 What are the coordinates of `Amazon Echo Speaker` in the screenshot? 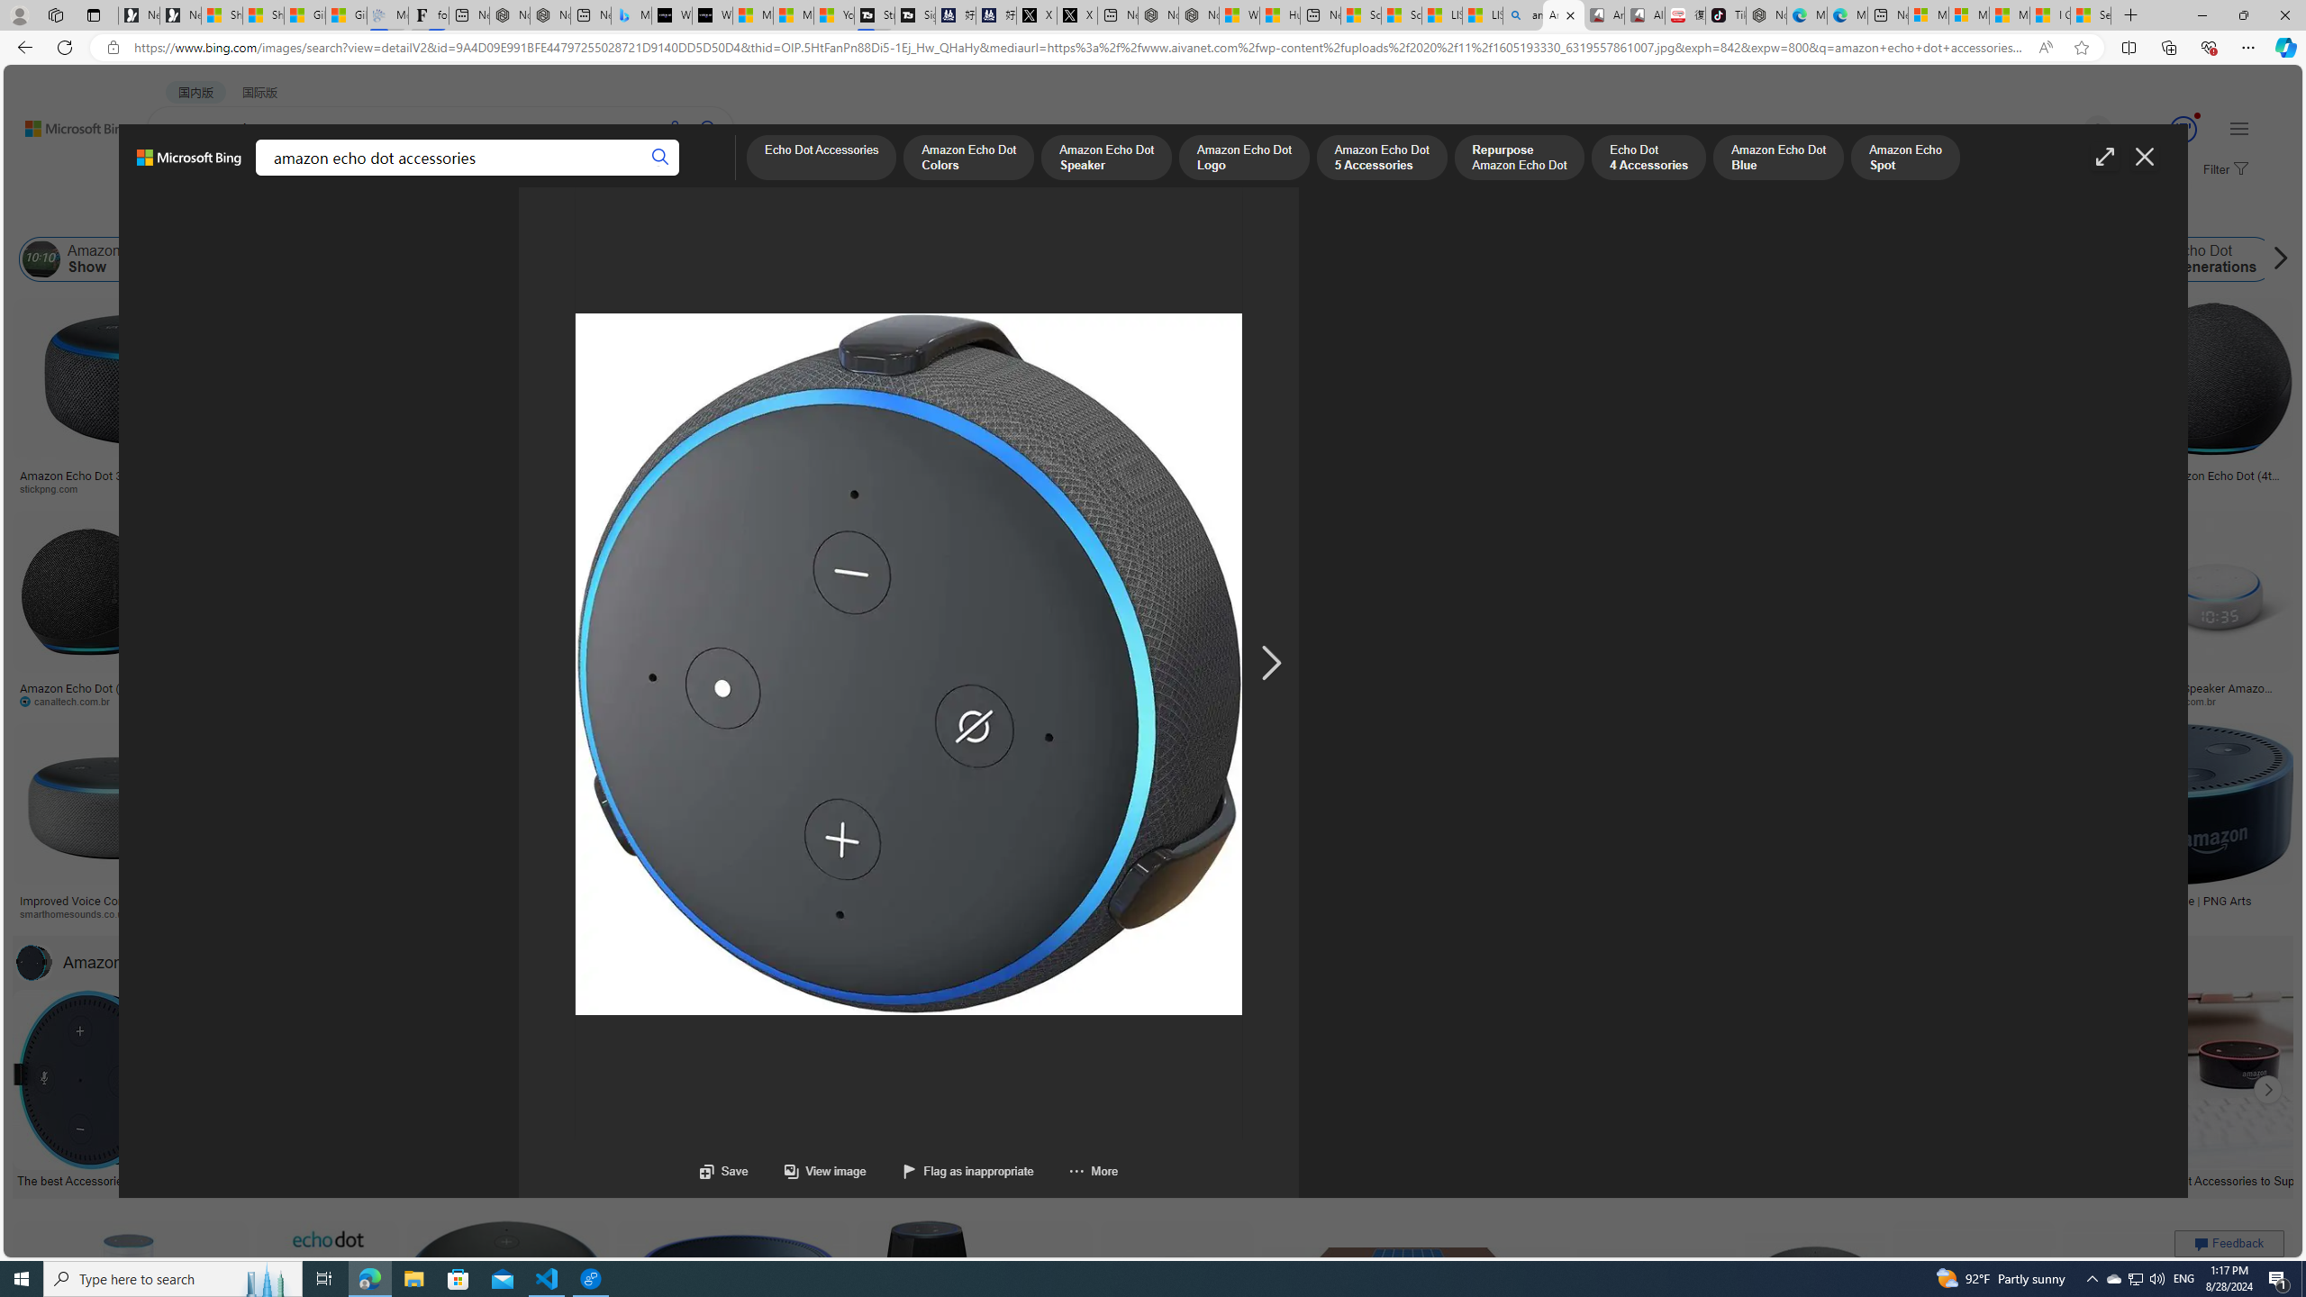 It's located at (1080, 259).